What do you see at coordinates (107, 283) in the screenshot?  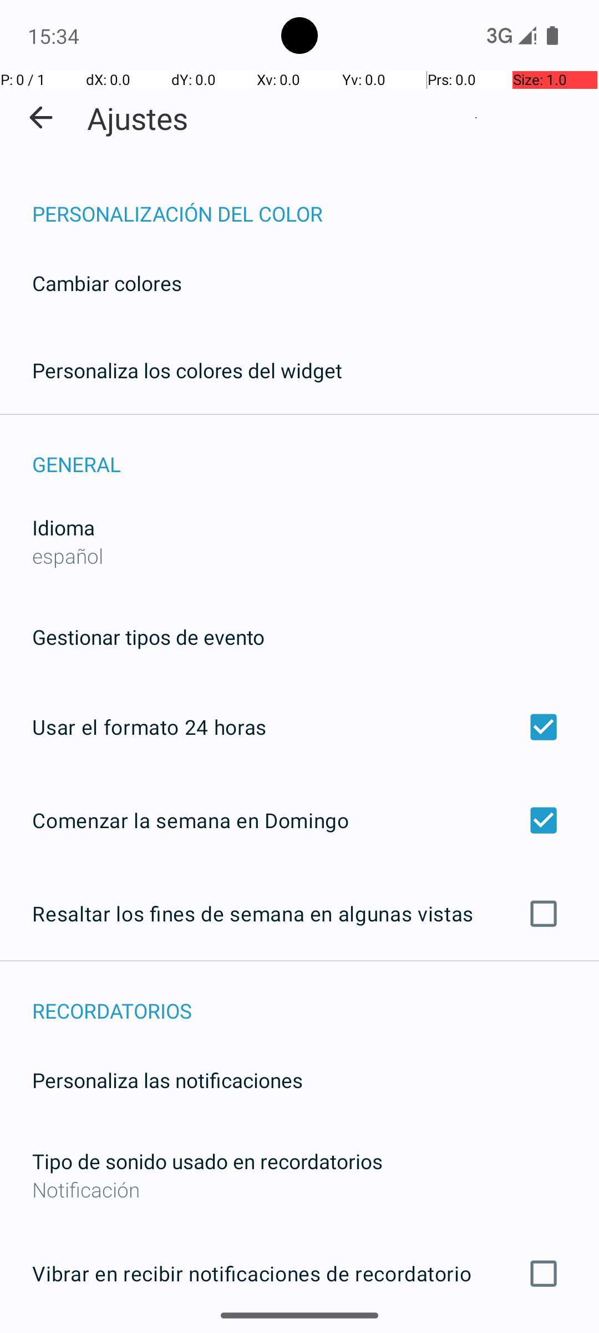 I see `Cambiar colores` at bounding box center [107, 283].